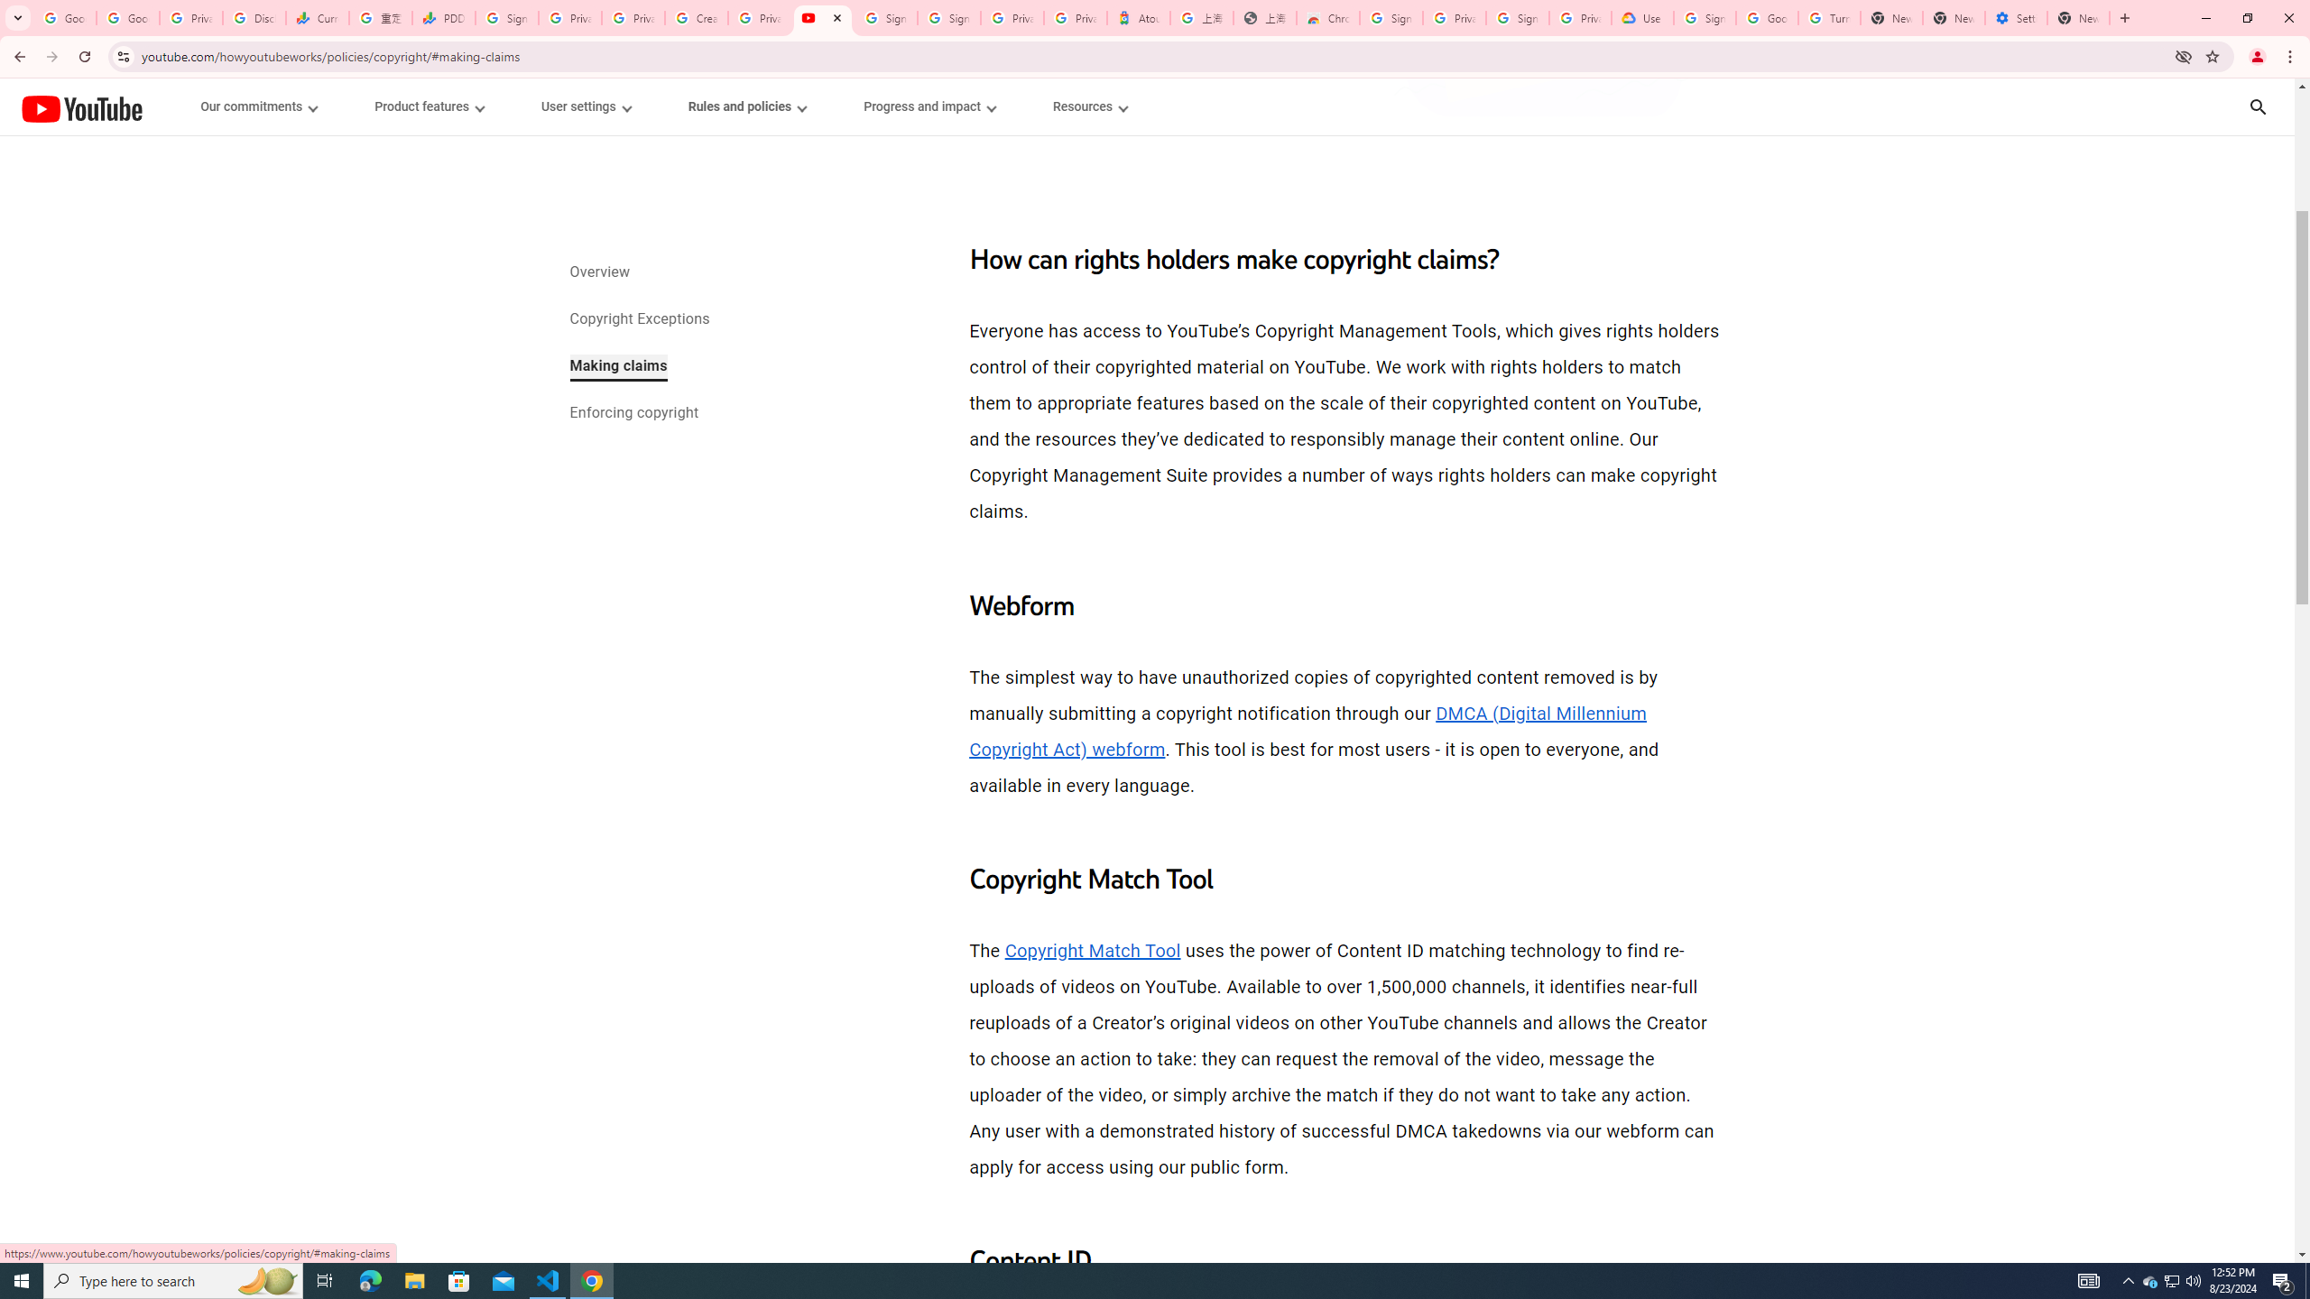  Describe the element at coordinates (81, 108) in the screenshot. I see `YouTube` at that location.